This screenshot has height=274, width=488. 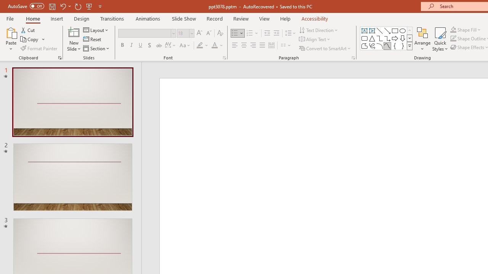 I want to click on Arrow: Down, so click(x=403, y=38).